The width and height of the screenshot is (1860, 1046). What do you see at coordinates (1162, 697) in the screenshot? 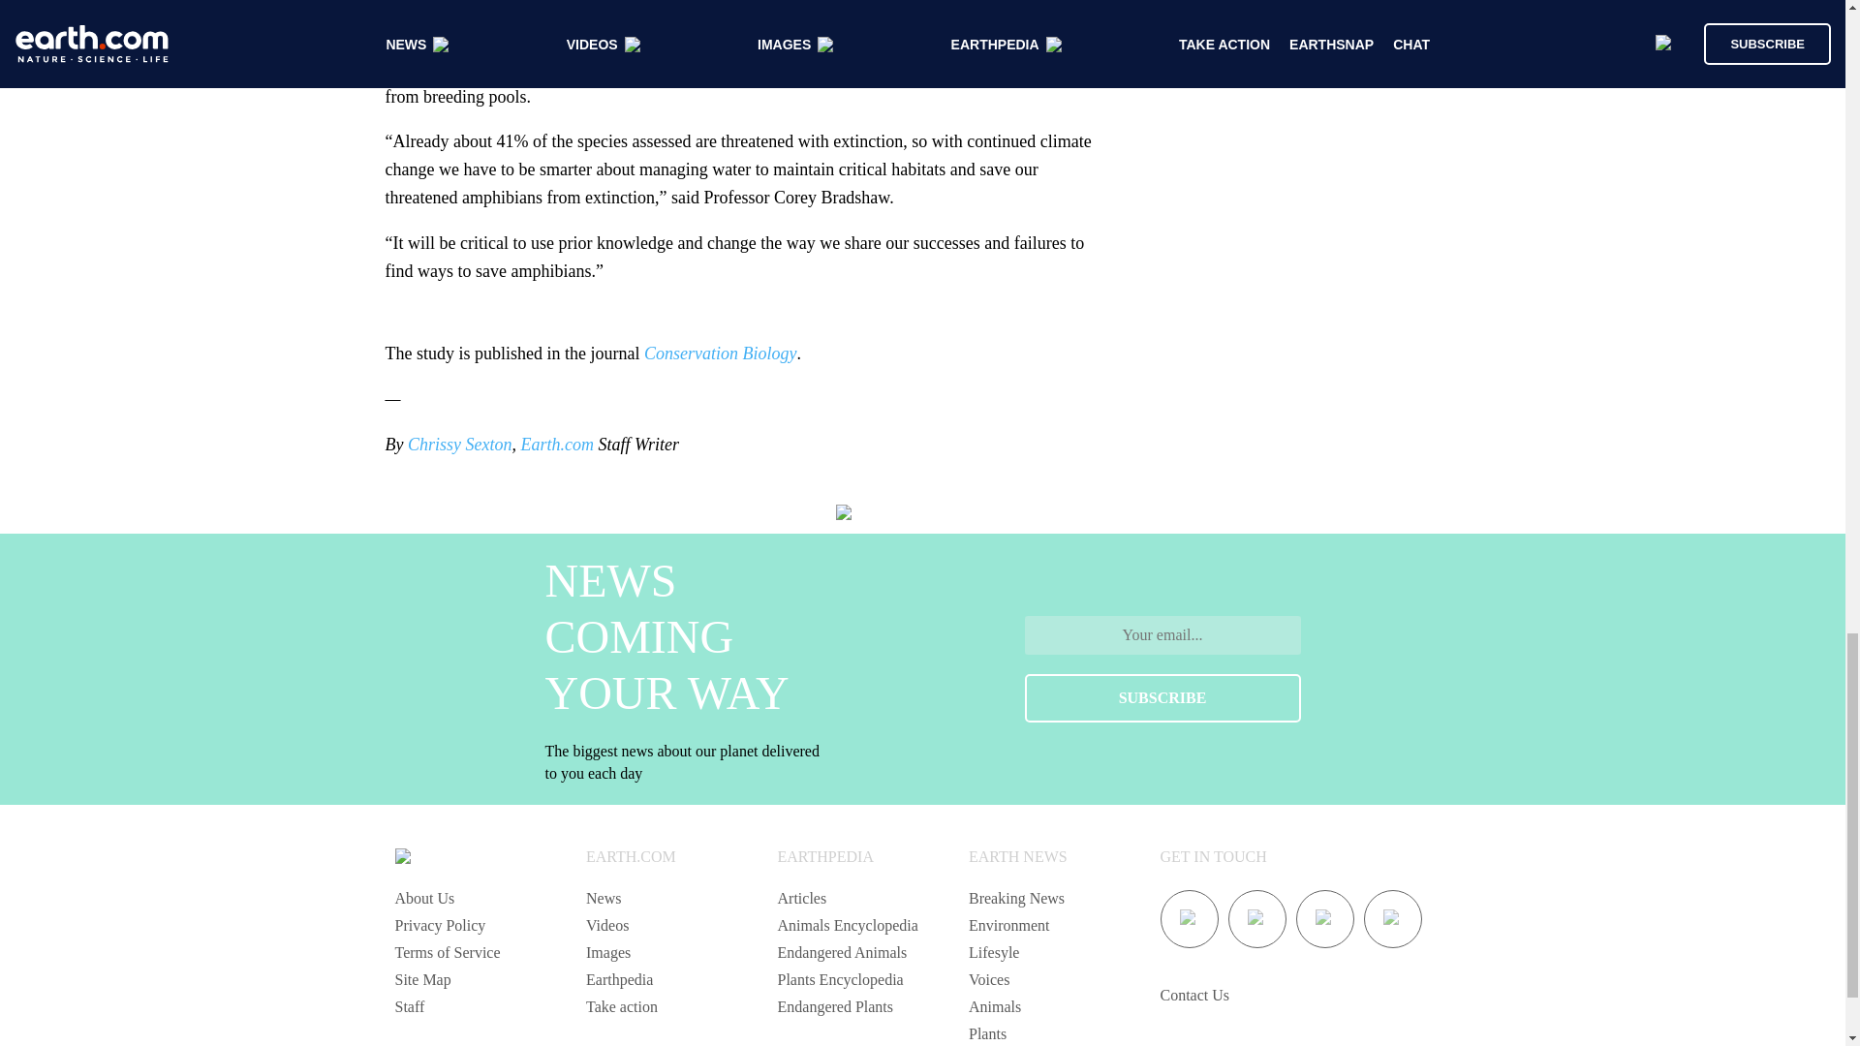
I see `SUBSCRIBE` at bounding box center [1162, 697].